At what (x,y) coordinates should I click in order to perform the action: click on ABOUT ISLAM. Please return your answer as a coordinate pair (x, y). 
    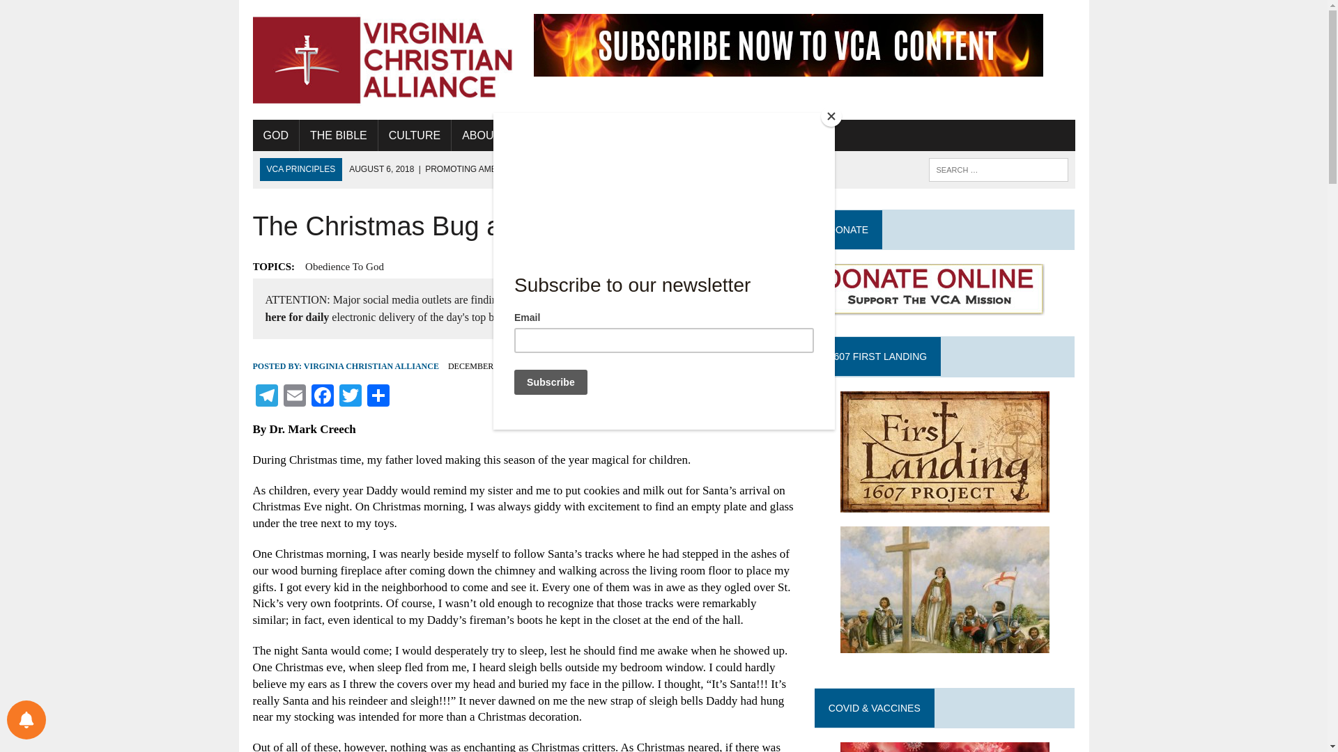
    Looking at the image, I should click on (499, 135).